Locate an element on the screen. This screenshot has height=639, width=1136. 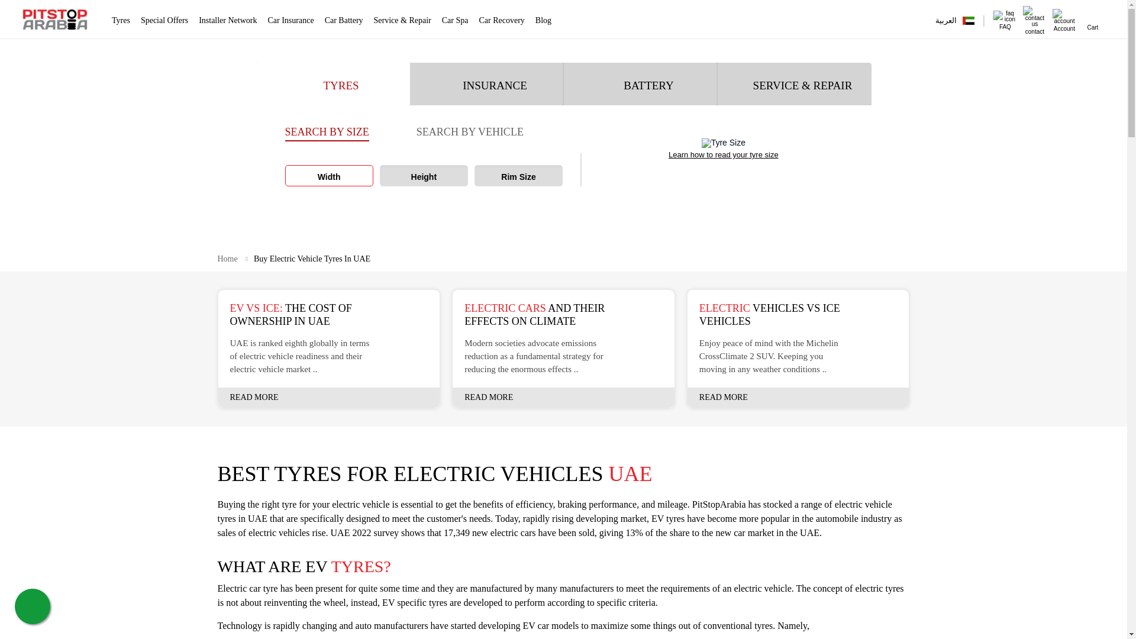
FAQ is located at coordinates (1005, 22).